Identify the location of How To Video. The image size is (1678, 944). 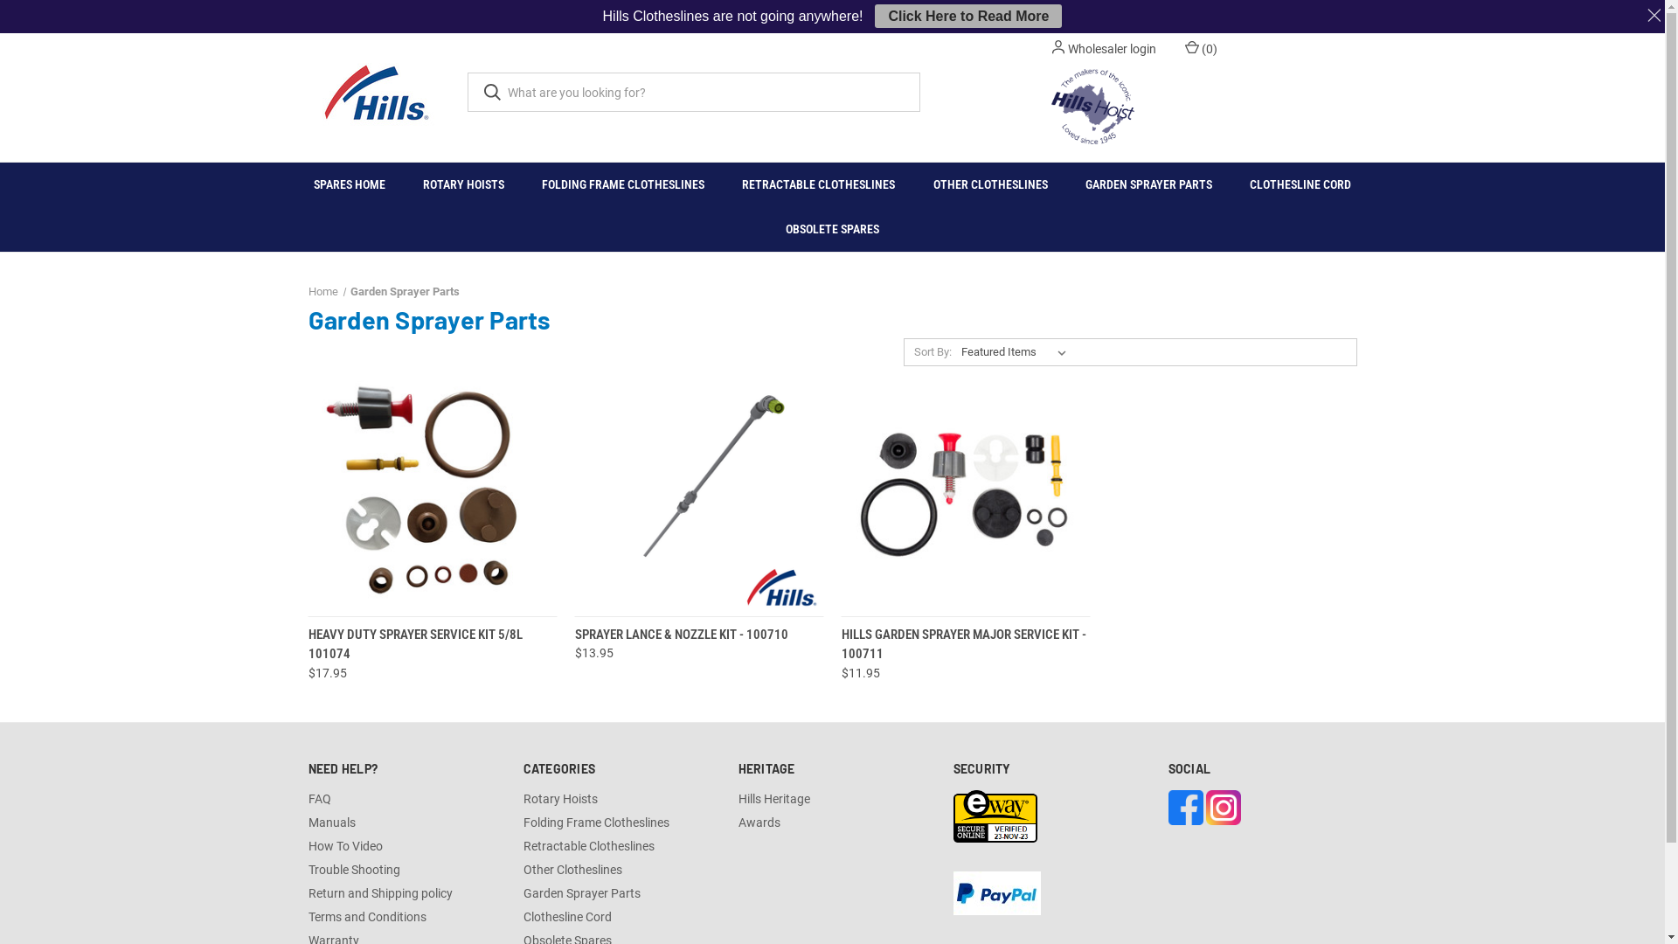
(344, 846).